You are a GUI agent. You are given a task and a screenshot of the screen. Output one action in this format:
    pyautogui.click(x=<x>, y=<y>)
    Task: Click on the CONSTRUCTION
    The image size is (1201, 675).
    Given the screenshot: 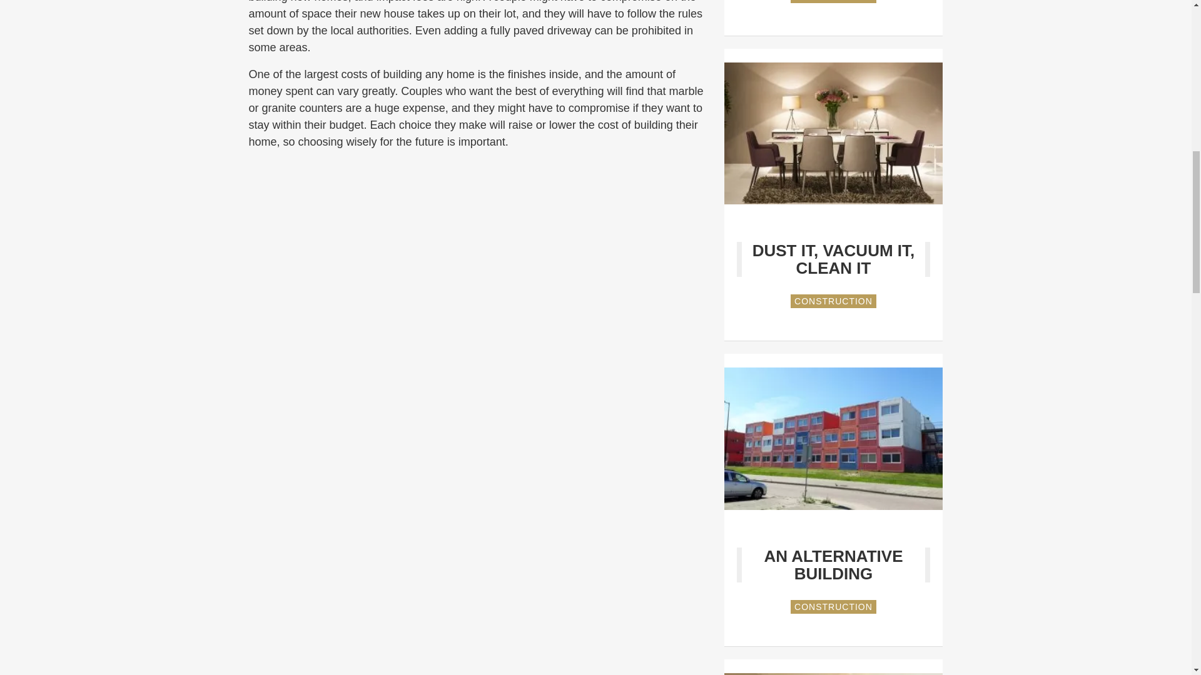 What is the action you would take?
    pyautogui.click(x=833, y=301)
    